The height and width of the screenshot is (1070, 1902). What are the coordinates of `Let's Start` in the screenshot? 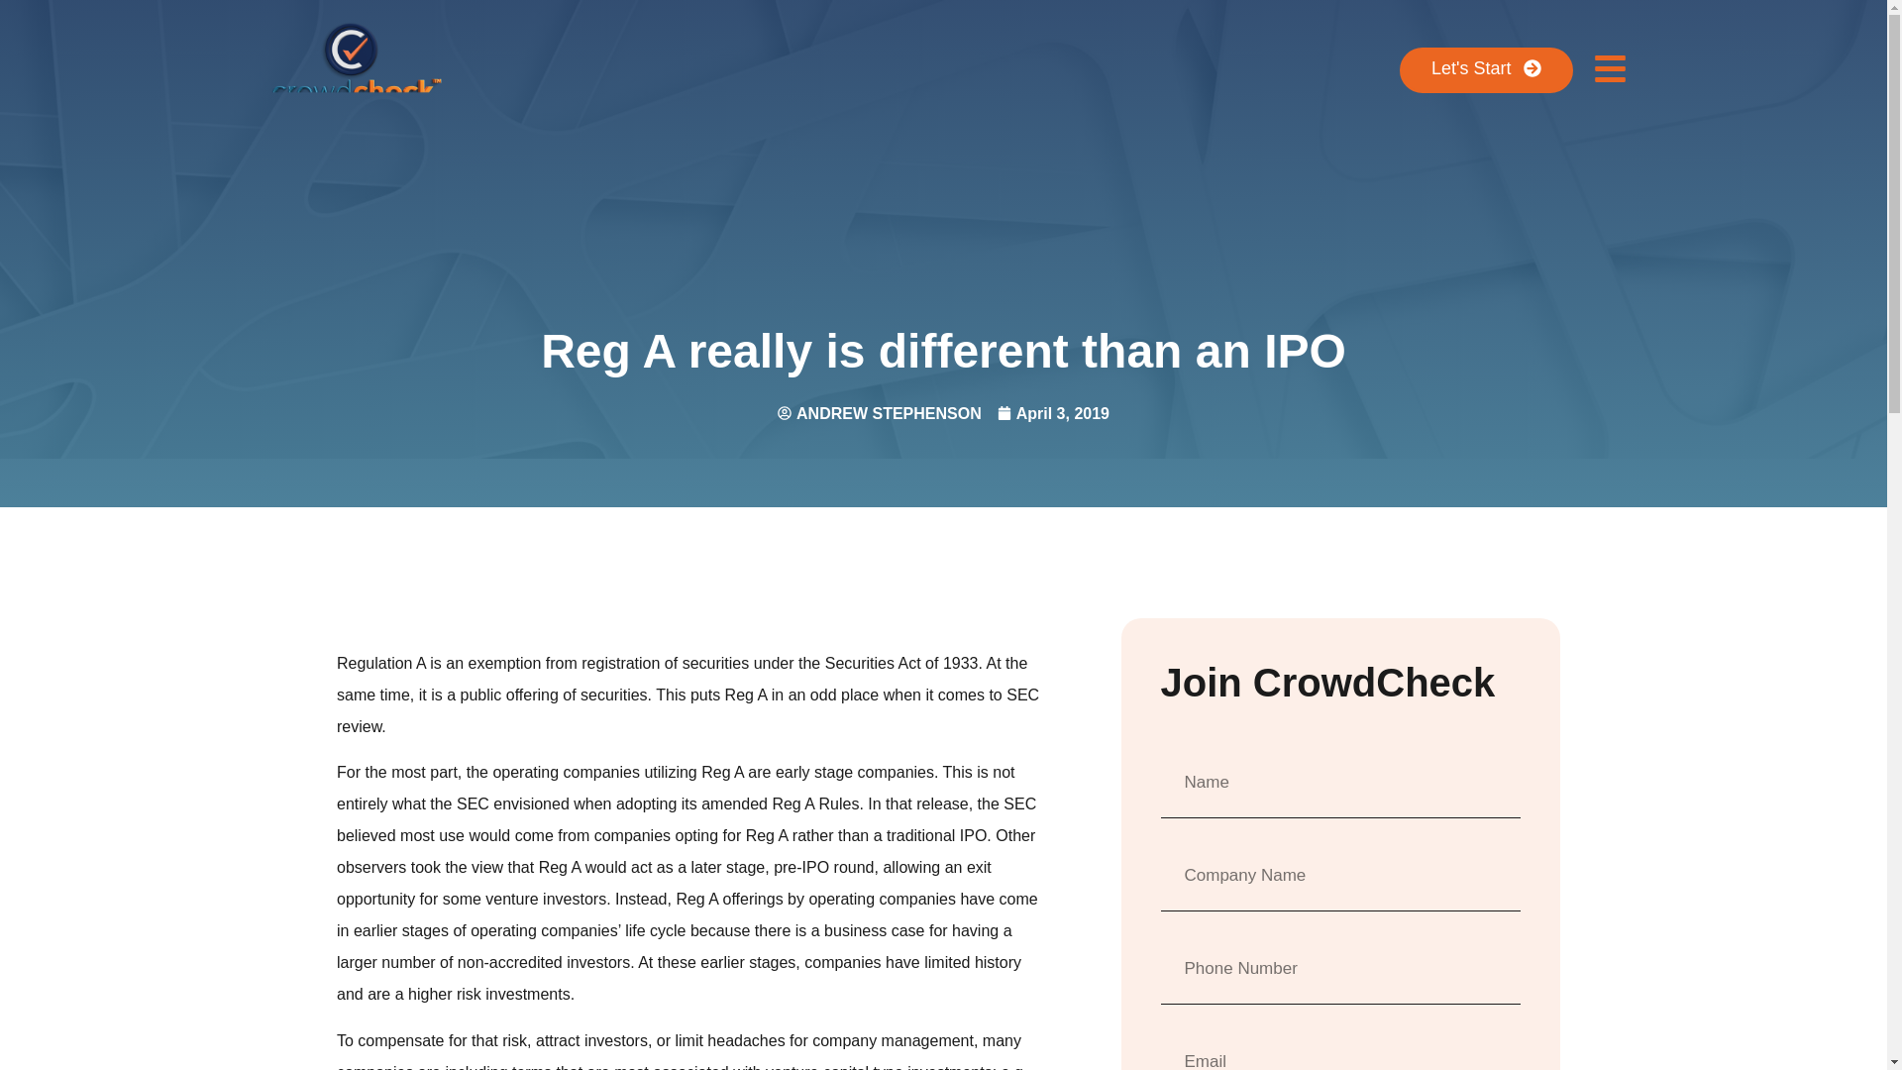 It's located at (1486, 69).